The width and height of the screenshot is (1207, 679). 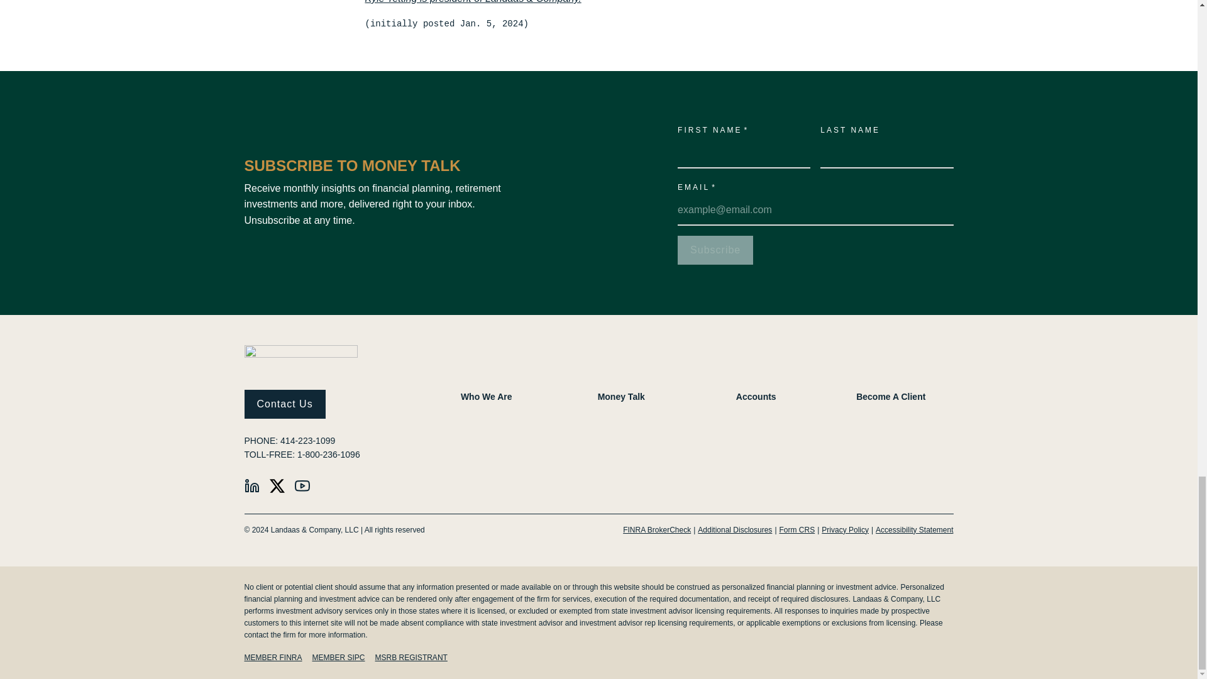 I want to click on Become A Client, so click(x=890, y=397).